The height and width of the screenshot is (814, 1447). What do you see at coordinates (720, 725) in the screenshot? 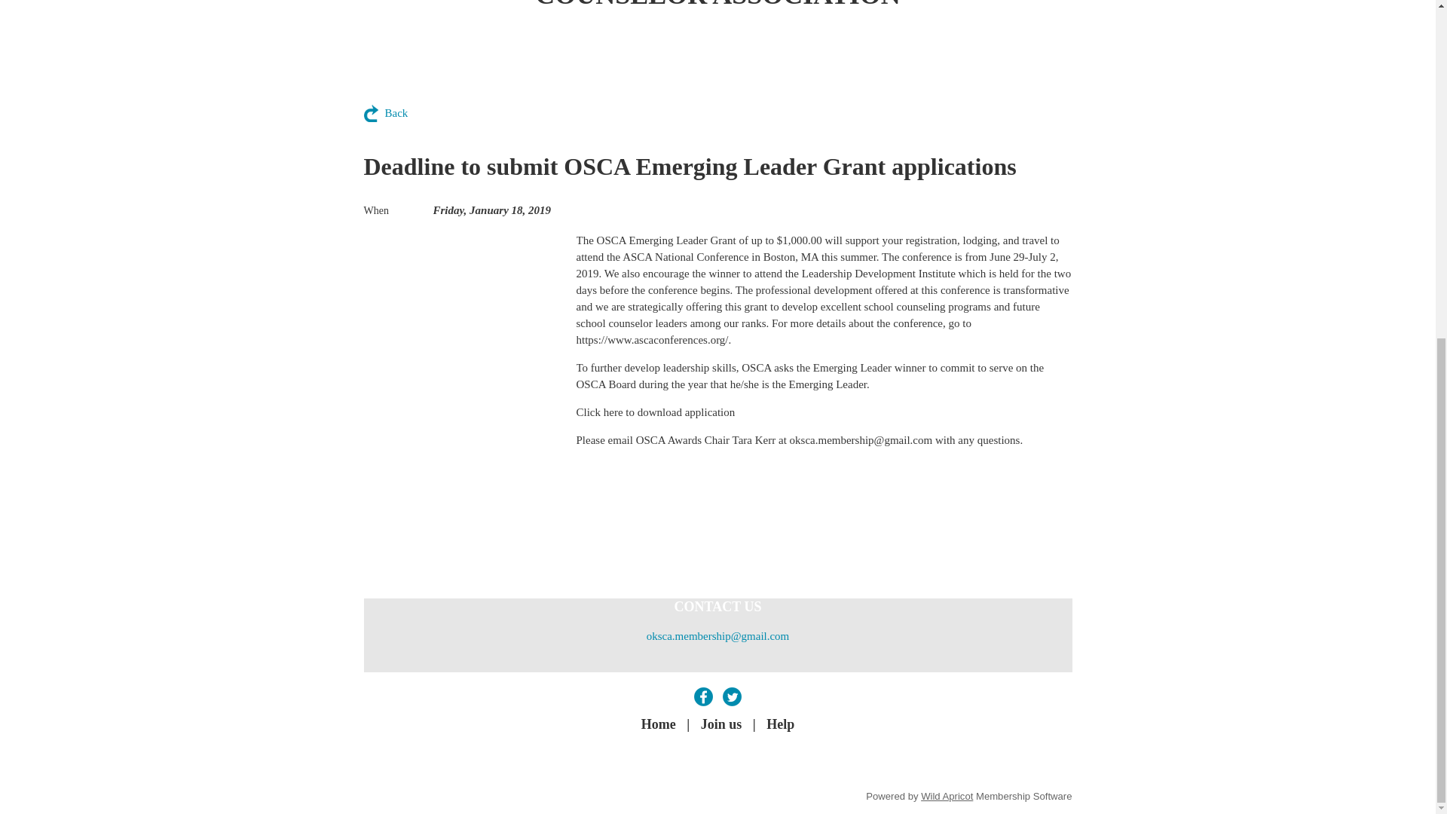
I see `Join us` at bounding box center [720, 725].